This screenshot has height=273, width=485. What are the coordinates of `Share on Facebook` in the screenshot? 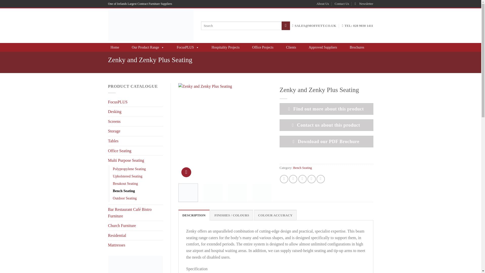 It's located at (284, 179).